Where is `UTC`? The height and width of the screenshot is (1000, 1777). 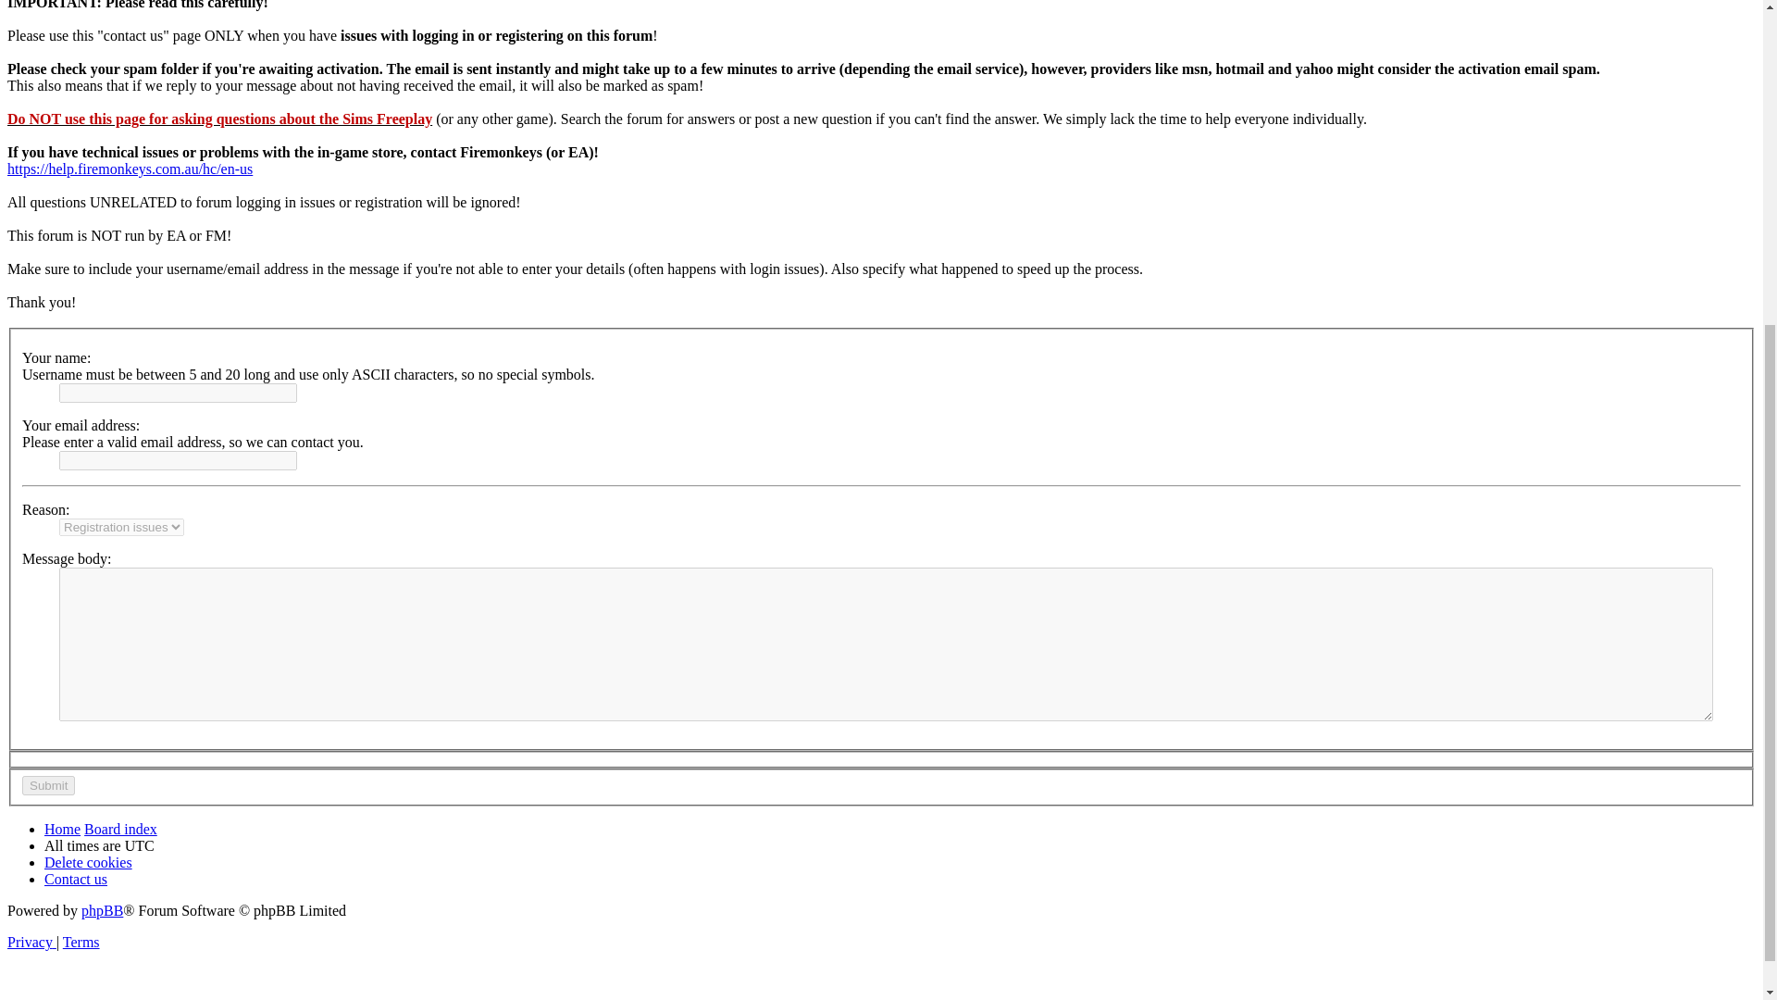 UTC is located at coordinates (139, 846).